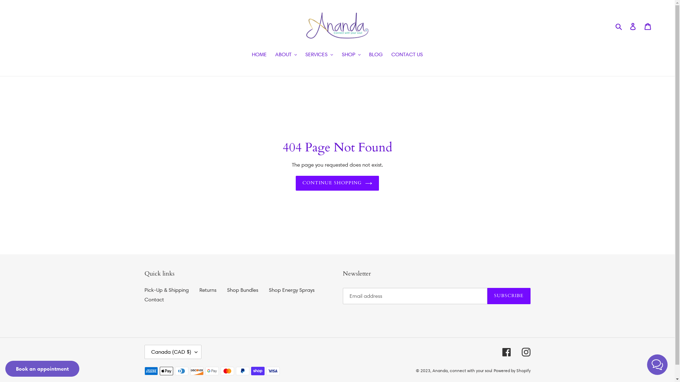  I want to click on Facebook, so click(506, 352).